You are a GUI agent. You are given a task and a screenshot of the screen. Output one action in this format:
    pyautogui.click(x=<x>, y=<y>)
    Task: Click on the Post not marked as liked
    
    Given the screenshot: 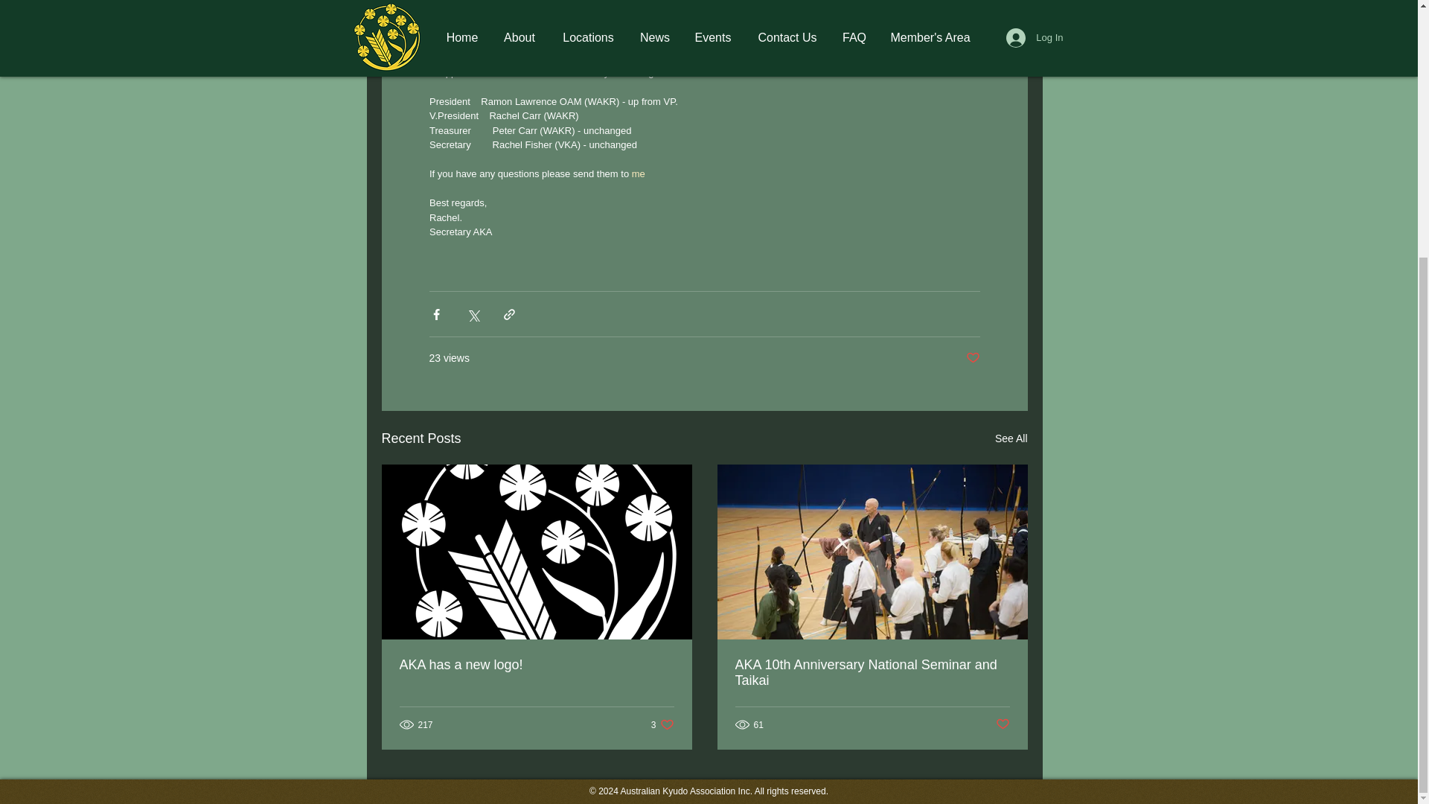 What is the action you would take?
    pyautogui.click(x=1011, y=438)
    